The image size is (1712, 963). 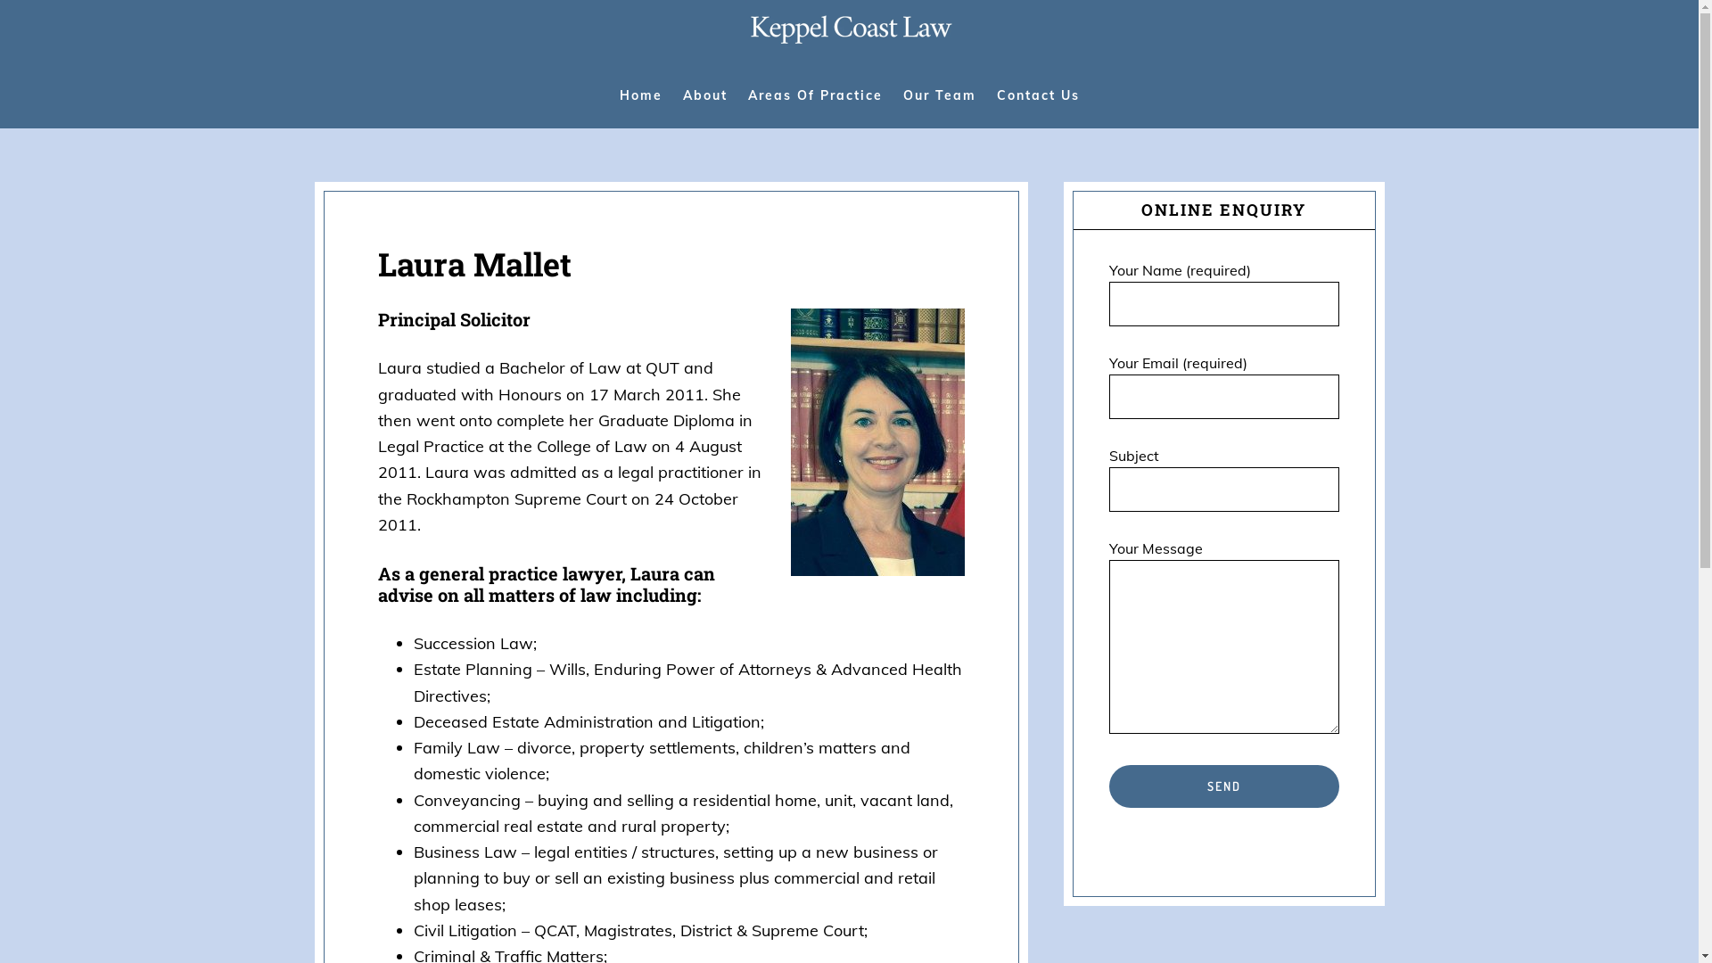 What do you see at coordinates (705, 95) in the screenshot?
I see `About` at bounding box center [705, 95].